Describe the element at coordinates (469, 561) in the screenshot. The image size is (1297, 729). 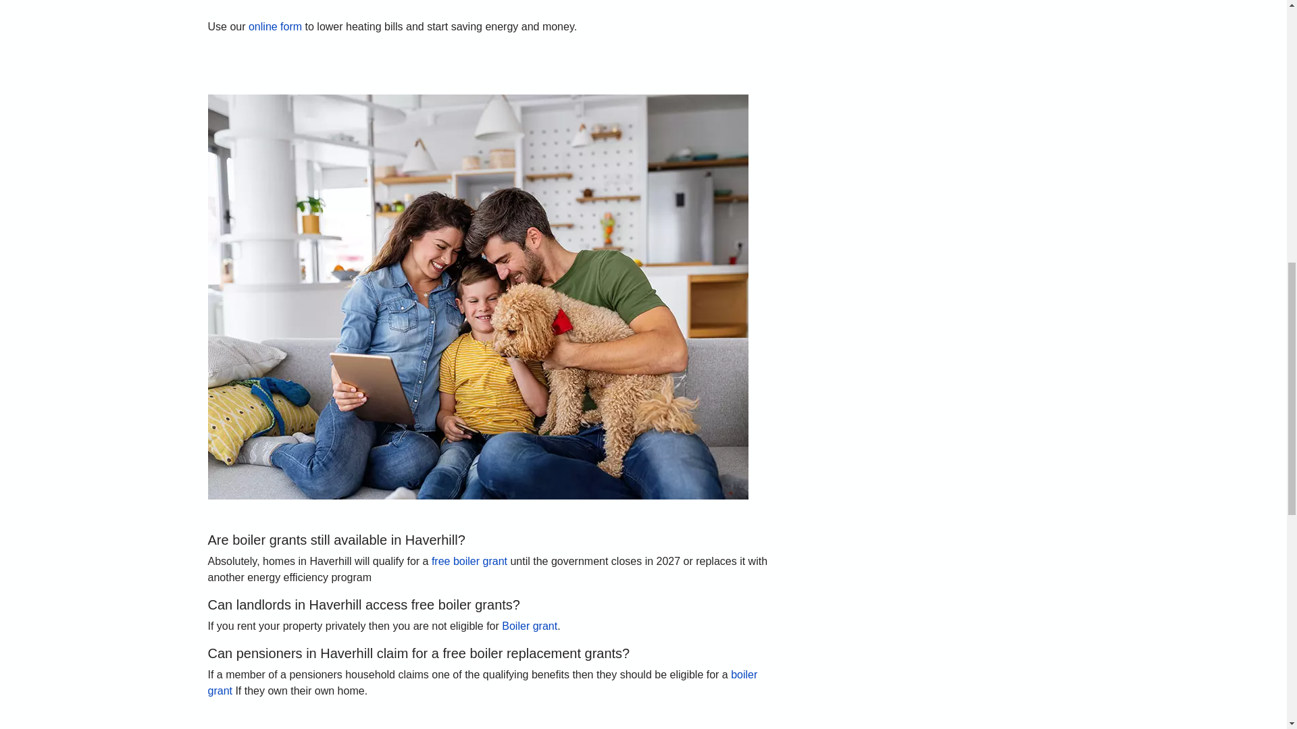
I see `free boiler grant` at that location.